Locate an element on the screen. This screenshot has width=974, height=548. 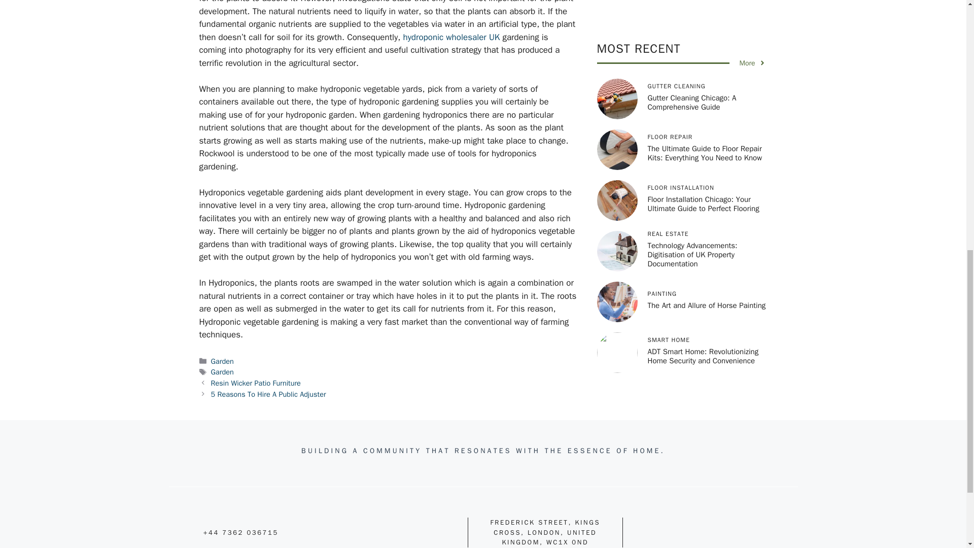
hydroponic wholesaler UK is located at coordinates (451, 37).